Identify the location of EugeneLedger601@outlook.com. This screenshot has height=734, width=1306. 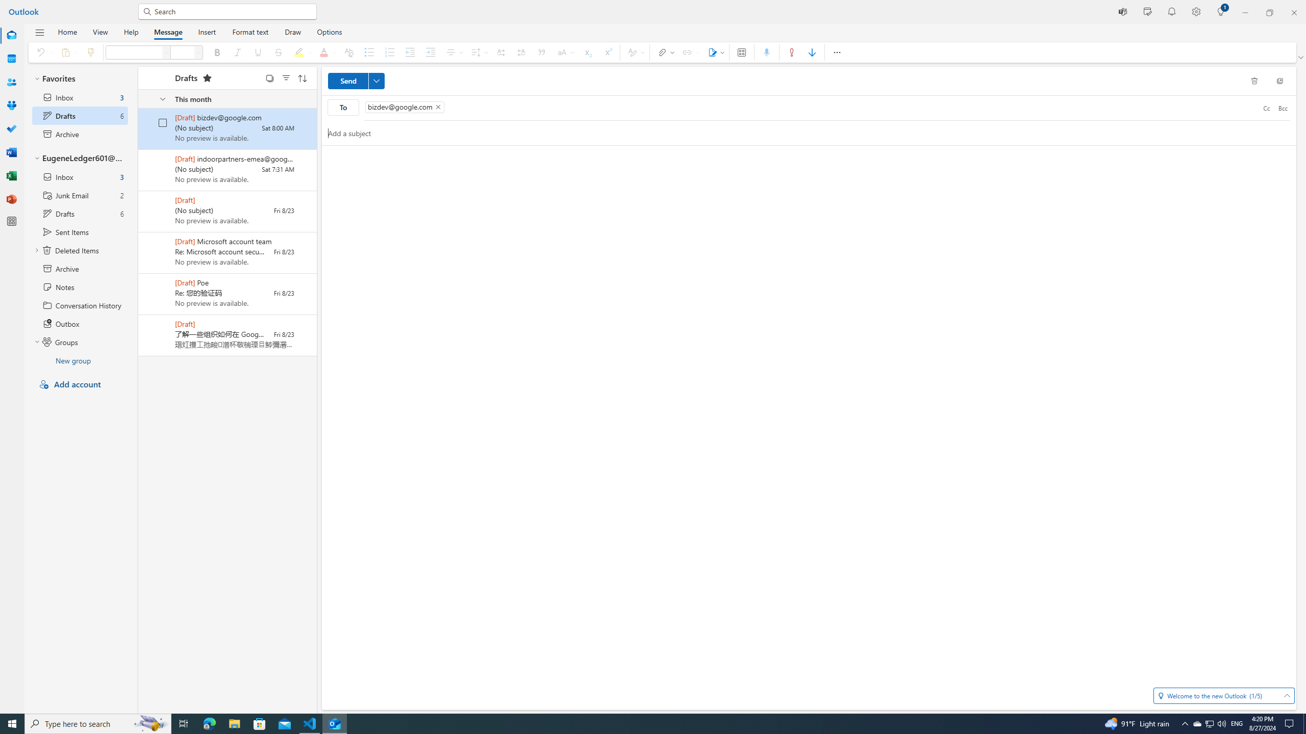
(80, 158).